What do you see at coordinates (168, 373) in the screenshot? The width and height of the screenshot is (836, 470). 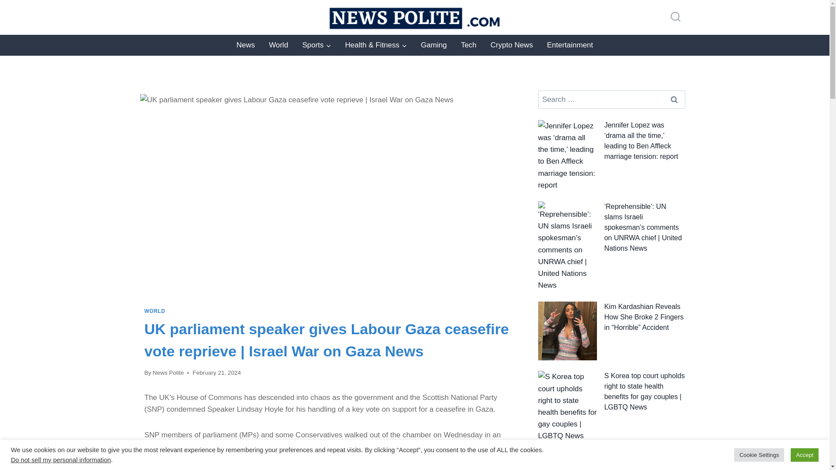 I see `News Polite` at bounding box center [168, 373].